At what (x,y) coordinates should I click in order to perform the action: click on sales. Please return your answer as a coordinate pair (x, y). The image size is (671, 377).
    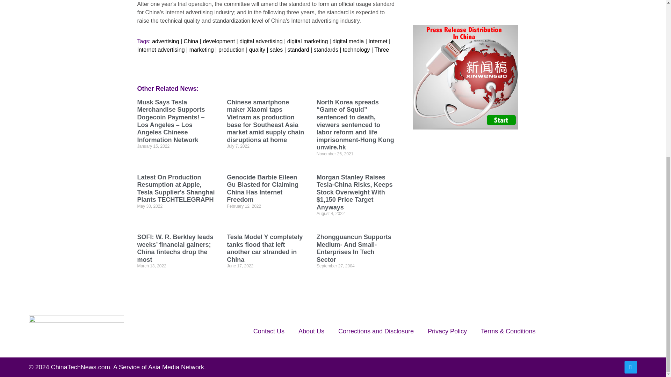
    Looking at the image, I should click on (276, 50).